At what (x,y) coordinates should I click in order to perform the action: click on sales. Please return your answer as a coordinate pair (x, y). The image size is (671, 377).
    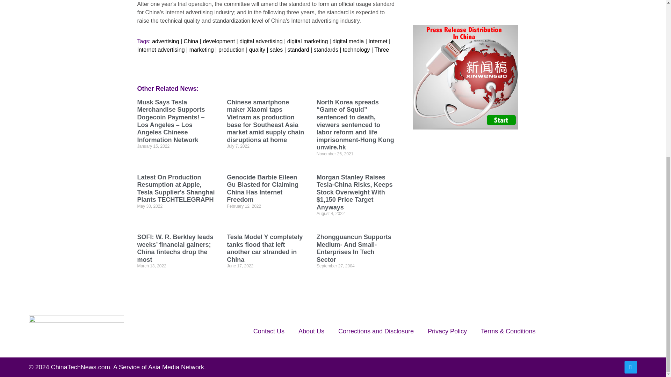
    Looking at the image, I should click on (276, 50).